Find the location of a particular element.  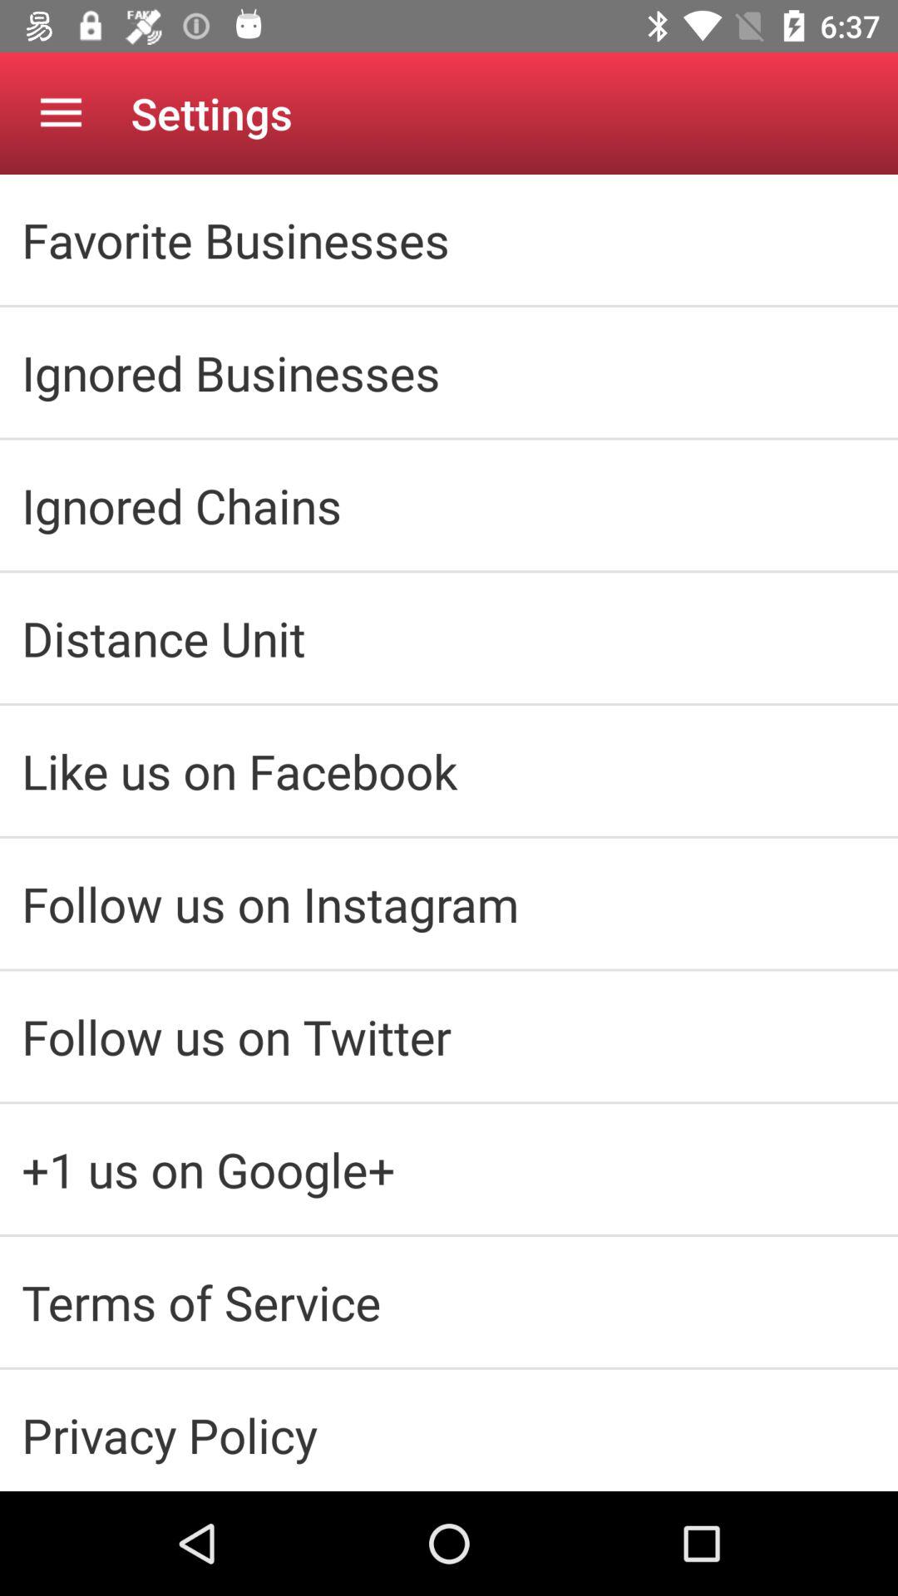

choose the icon below the favorite businesses is located at coordinates (449, 372).